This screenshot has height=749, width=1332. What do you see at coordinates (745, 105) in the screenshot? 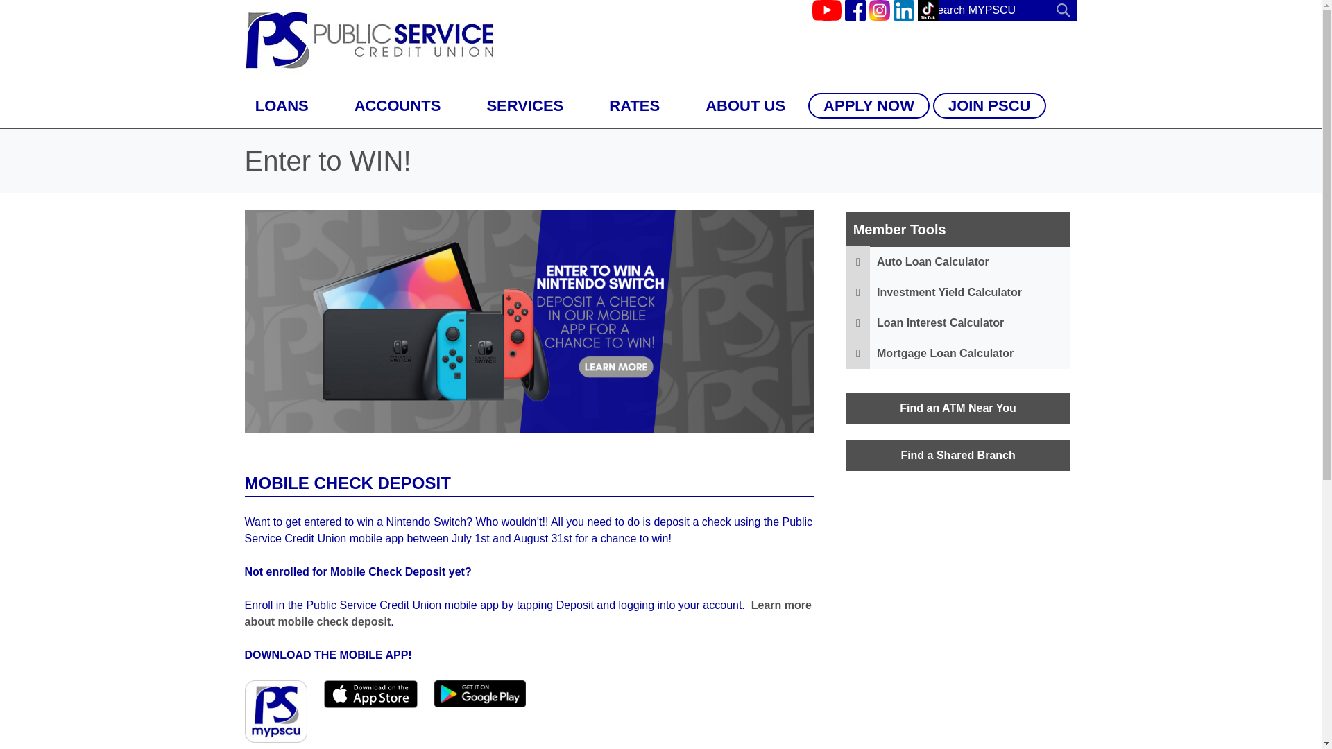
I see `ABOUT US` at bounding box center [745, 105].